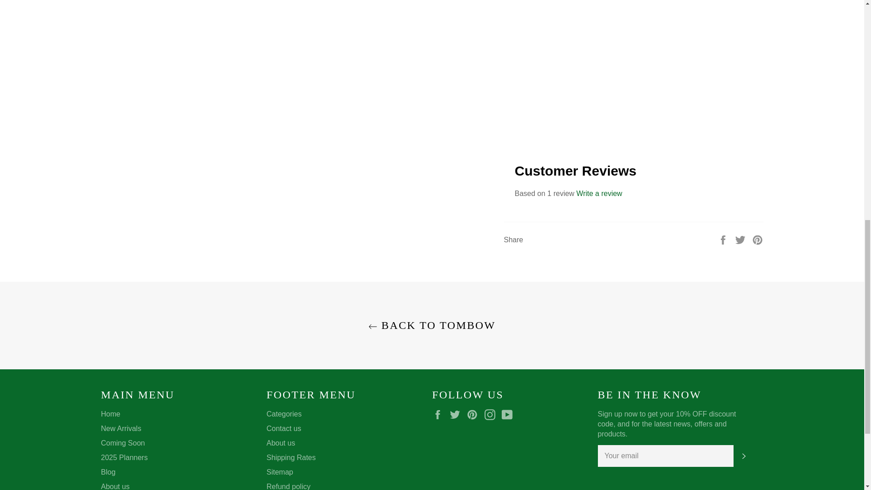 This screenshot has height=490, width=871. Describe the element at coordinates (724, 240) in the screenshot. I see `Share on Facebook` at that location.